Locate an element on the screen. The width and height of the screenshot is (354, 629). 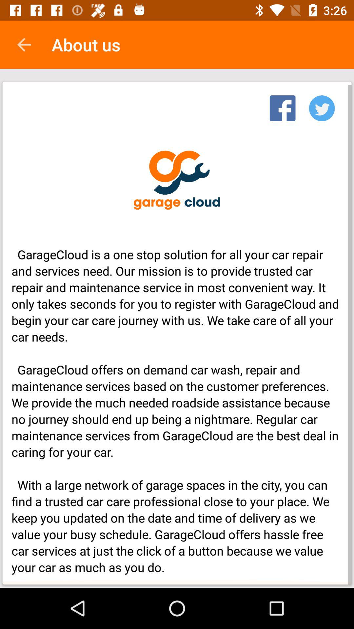
open the icon to the left of about us is located at coordinates (24, 45).